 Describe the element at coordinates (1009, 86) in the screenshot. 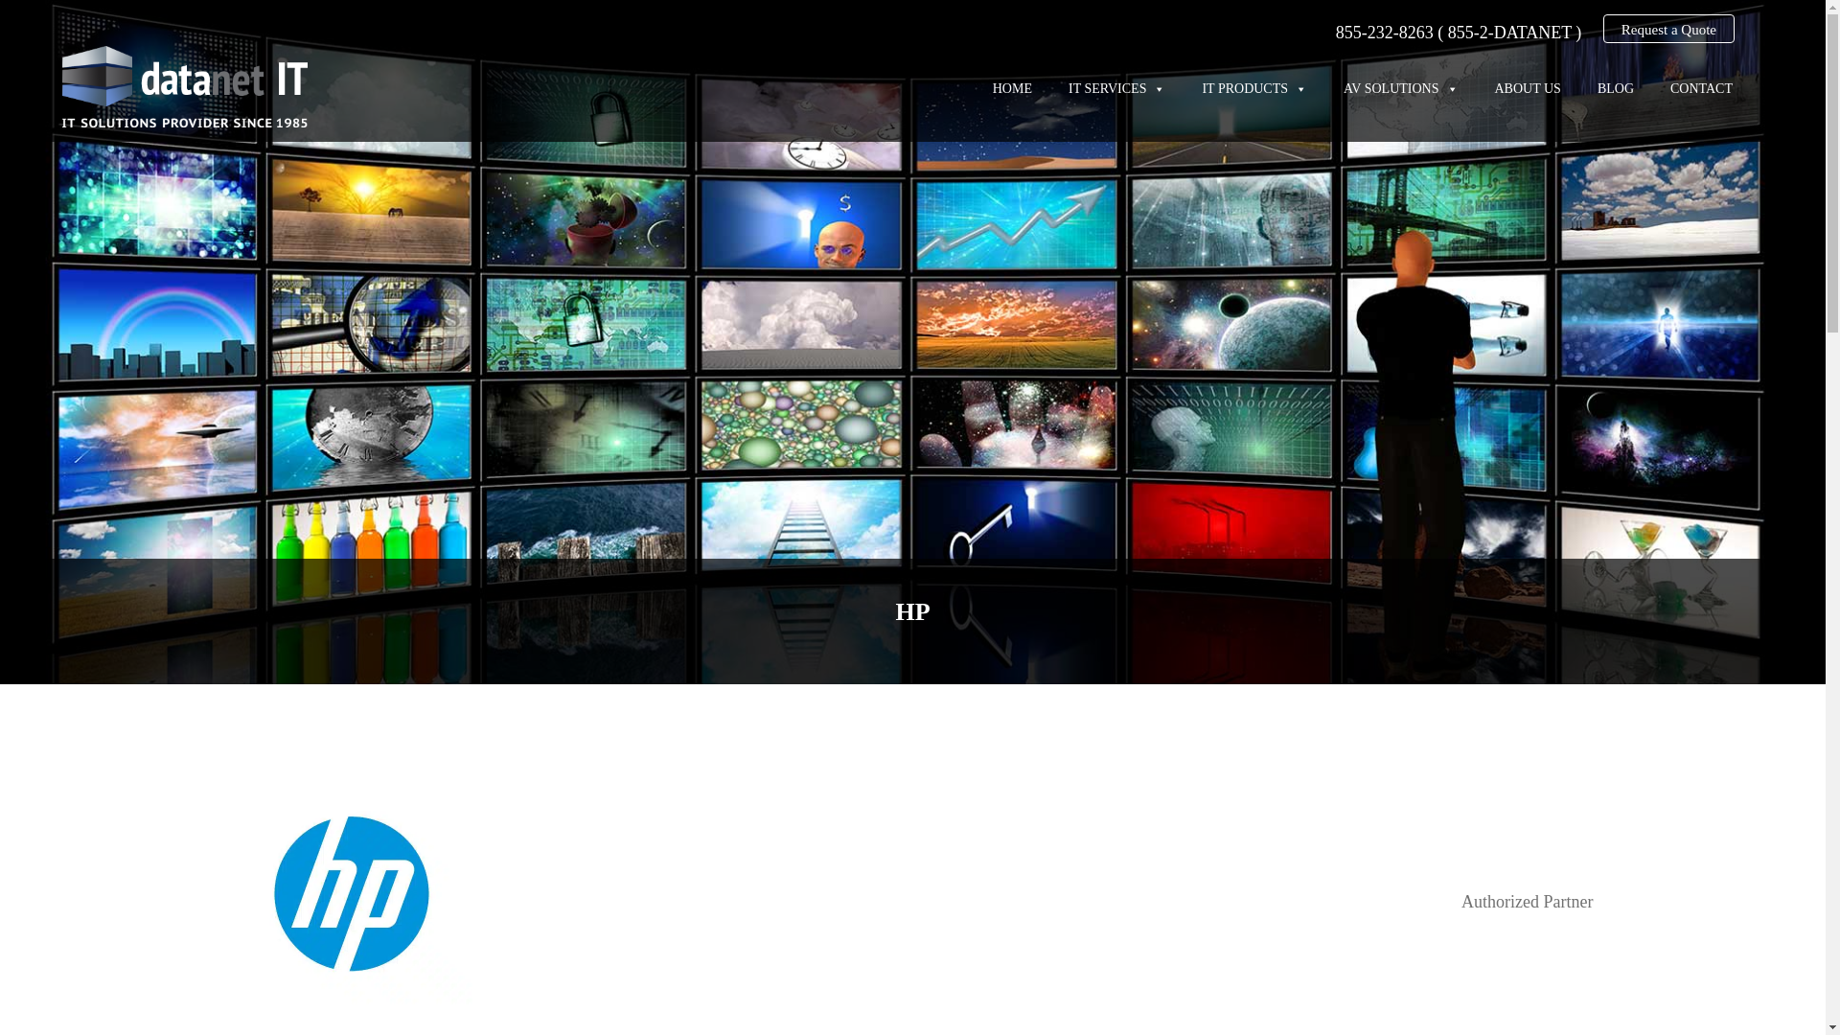

I see `HOME` at that location.